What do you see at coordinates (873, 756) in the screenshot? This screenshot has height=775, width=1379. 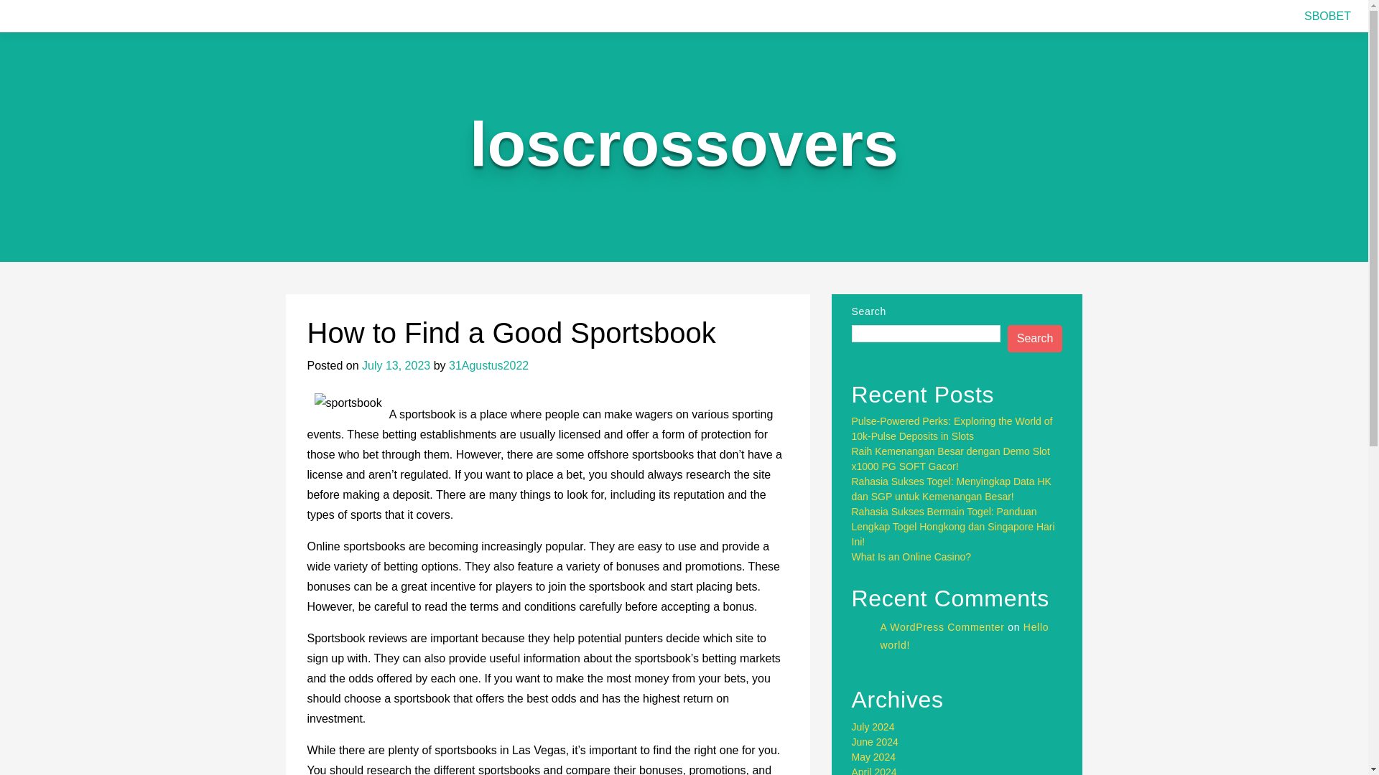 I see `May 2024` at bounding box center [873, 756].